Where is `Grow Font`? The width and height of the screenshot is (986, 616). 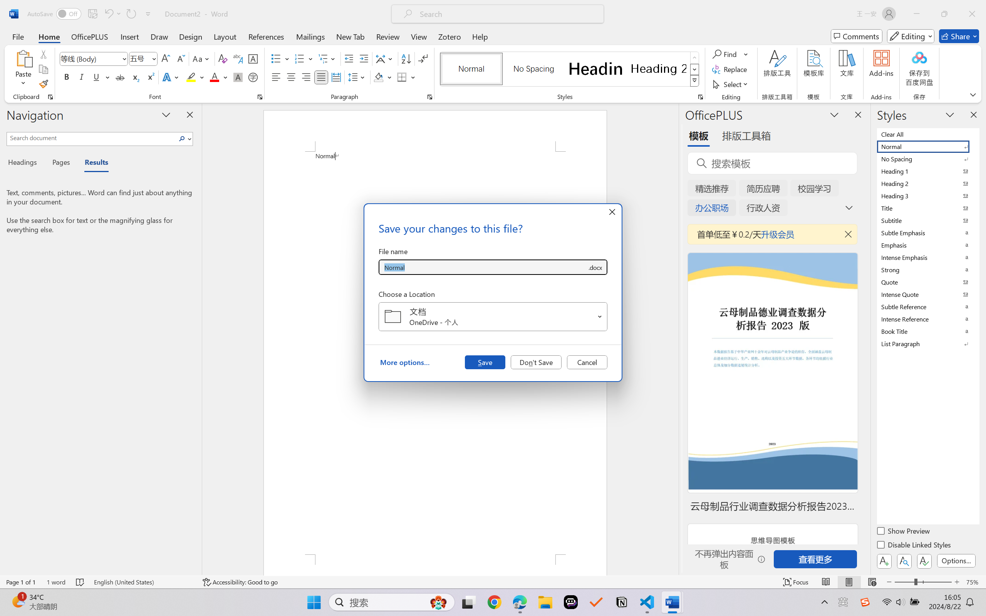 Grow Font is located at coordinates (166, 59).